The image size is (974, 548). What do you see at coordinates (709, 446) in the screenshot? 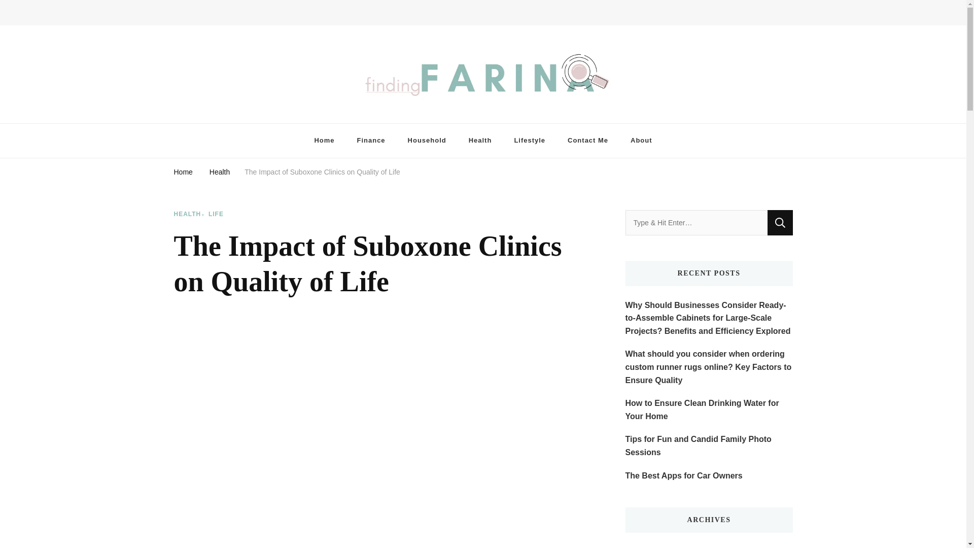
I see `Tips for Fun and Candid Family Photo Sessions` at bounding box center [709, 446].